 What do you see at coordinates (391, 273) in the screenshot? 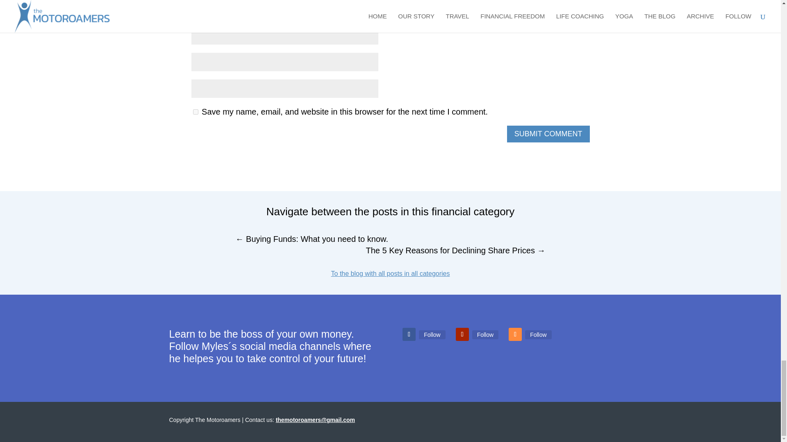
I see `To the blog with all posts in all categories` at bounding box center [391, 273].